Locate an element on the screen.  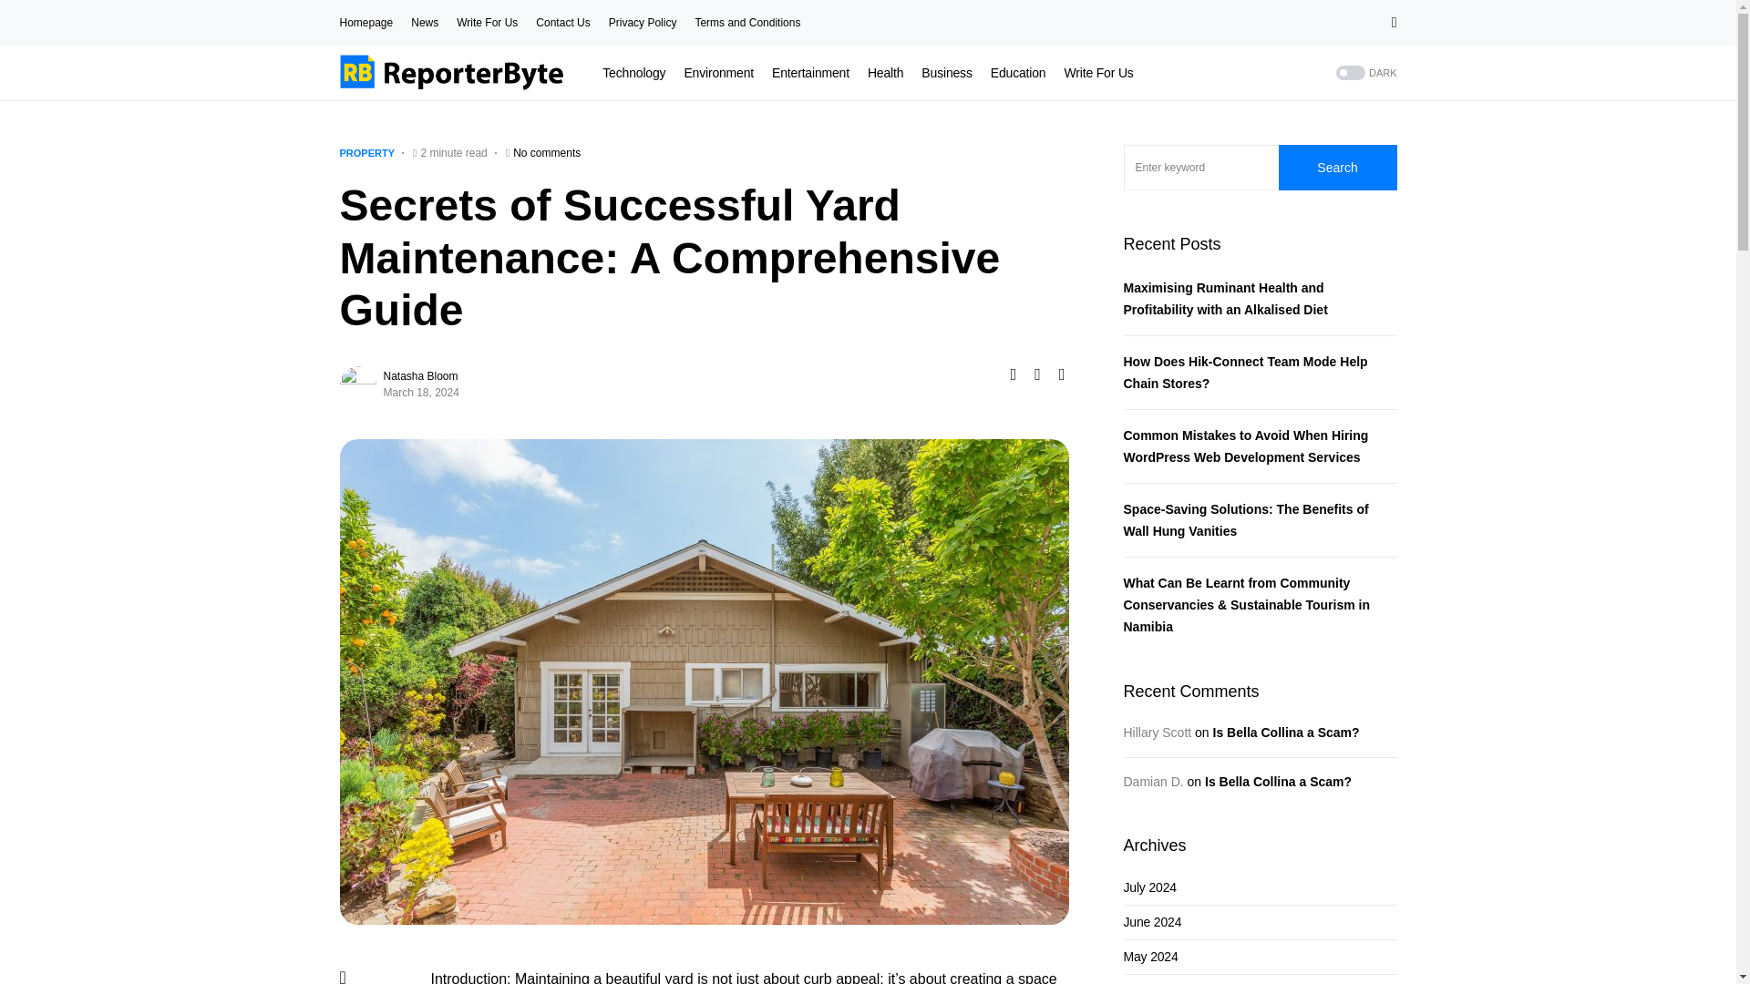
Entertainment is located at coordinates (809, 73).